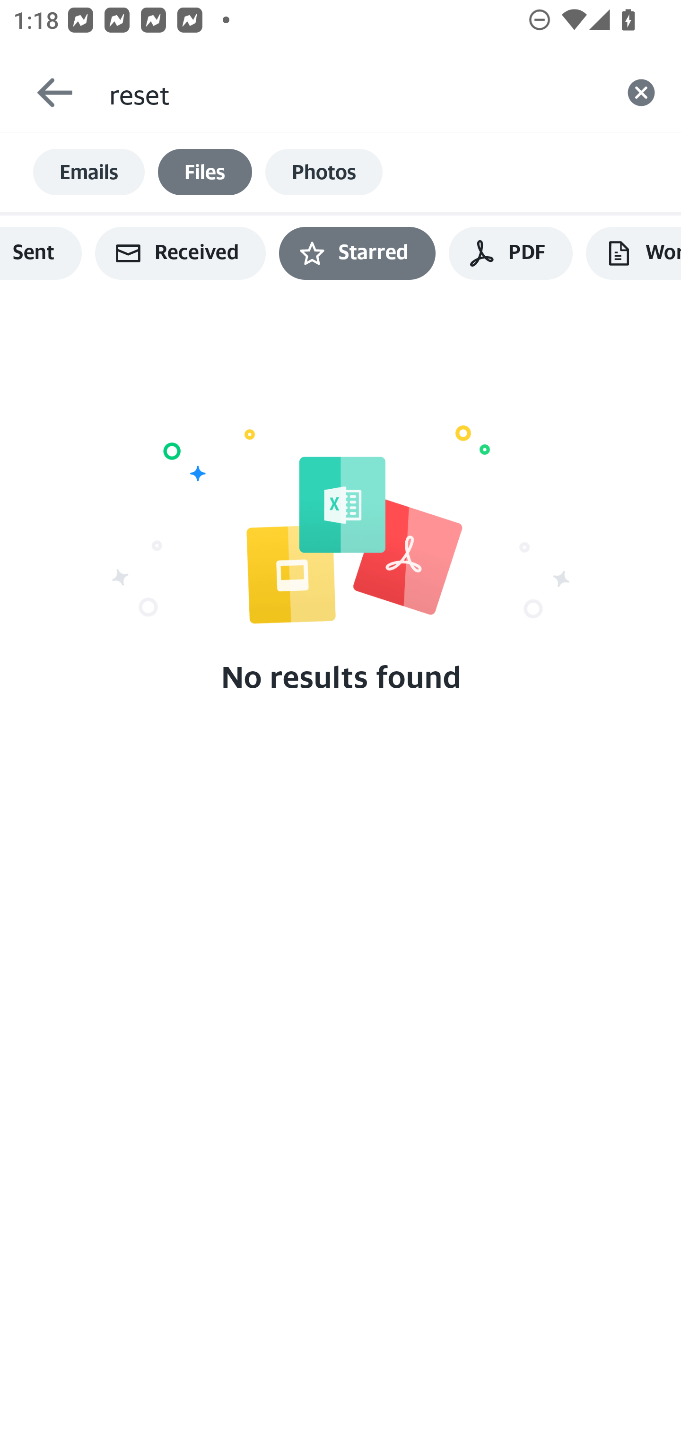  I want to click on Received, so click(180, 253).